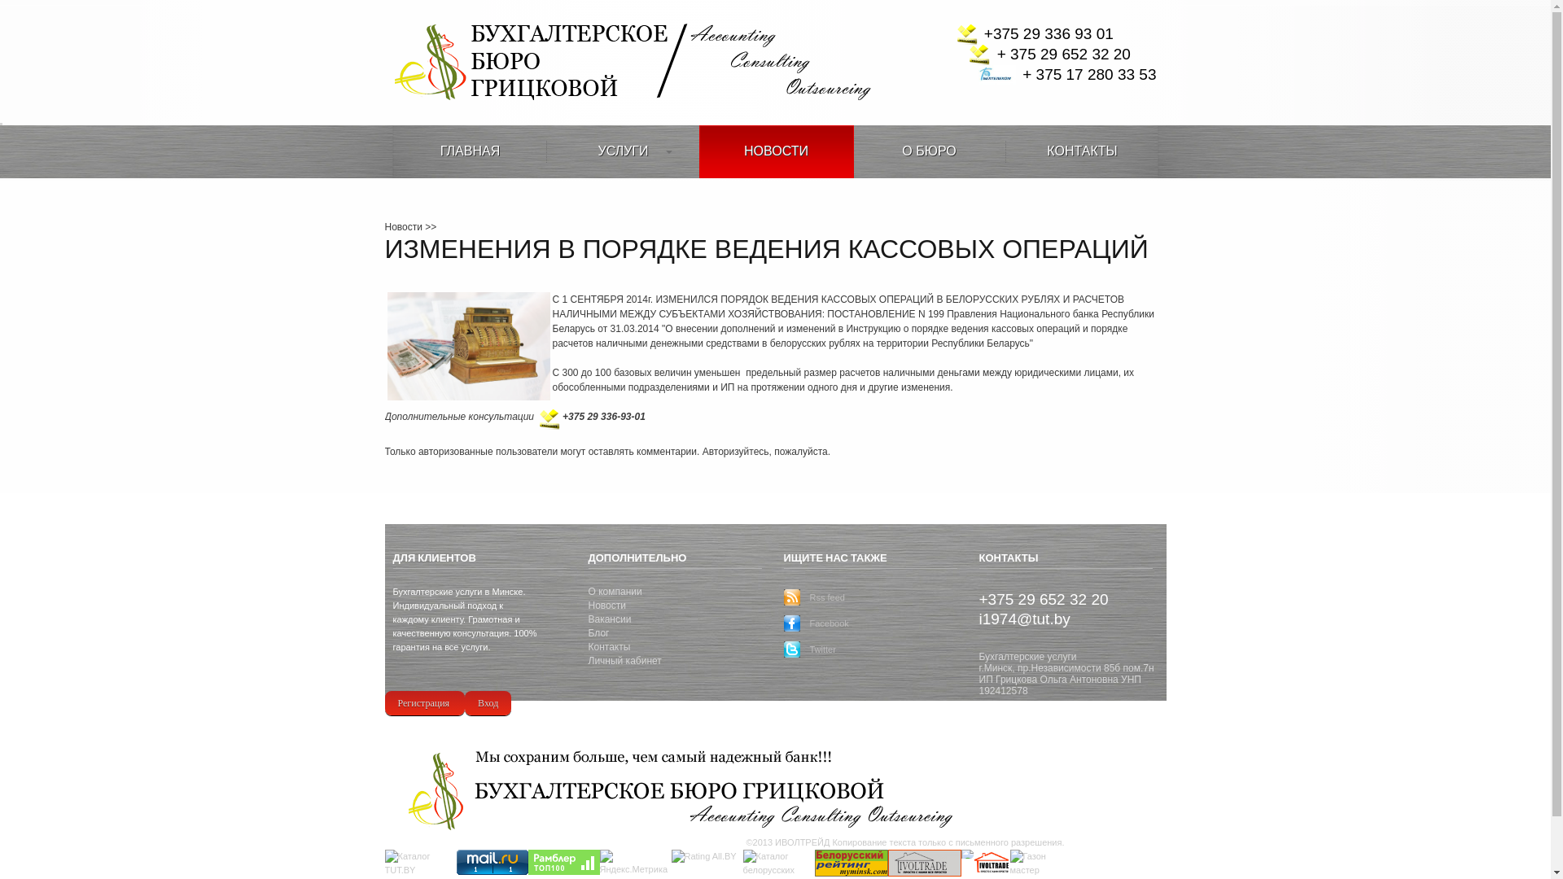  I want to click on Twitter, so click(822, 649).